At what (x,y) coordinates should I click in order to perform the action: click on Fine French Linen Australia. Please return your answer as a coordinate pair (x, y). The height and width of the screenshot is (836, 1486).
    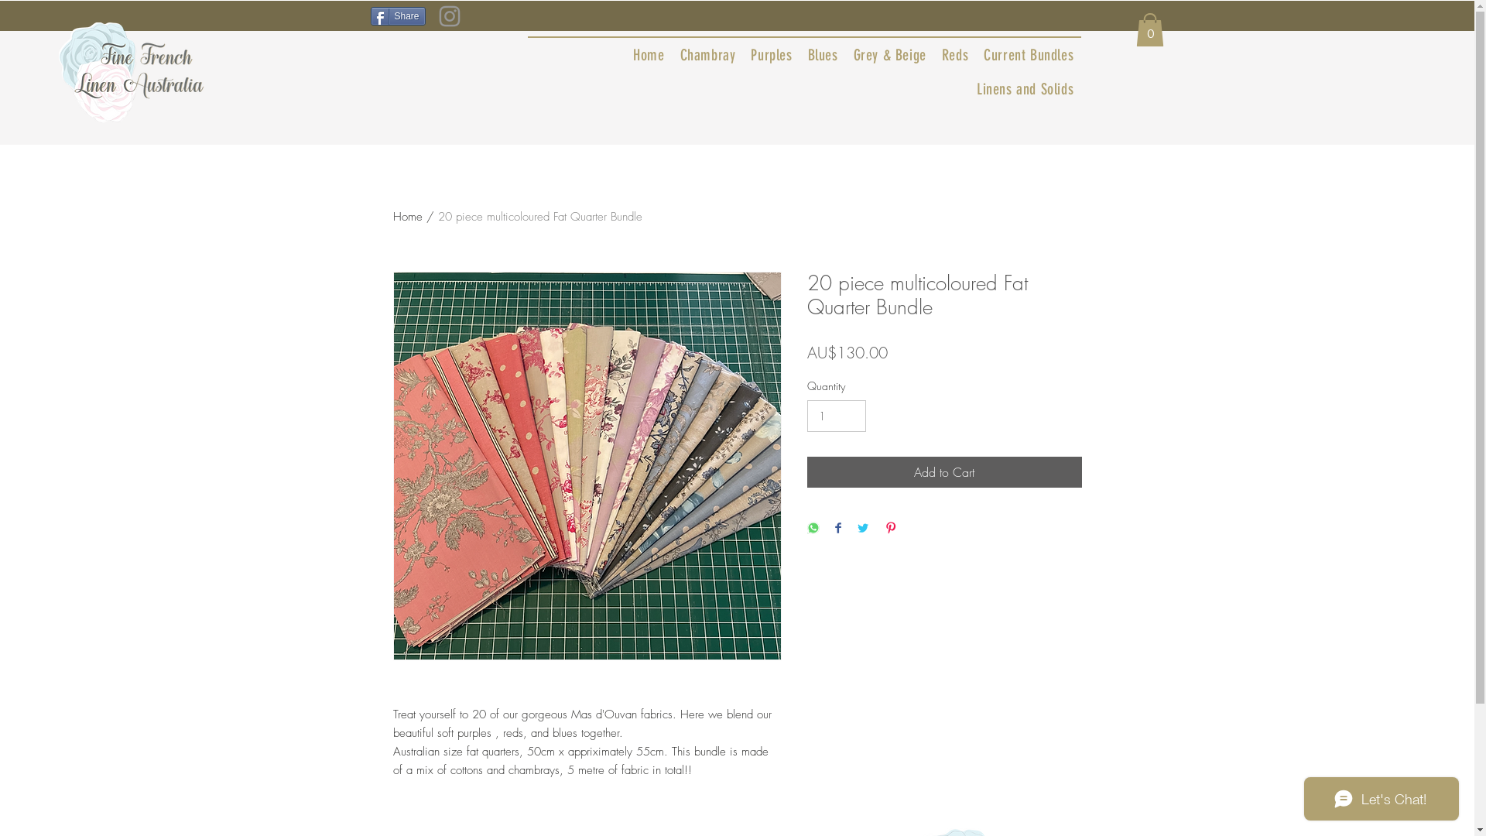
    Looking at the image, I should click on (132, 73).